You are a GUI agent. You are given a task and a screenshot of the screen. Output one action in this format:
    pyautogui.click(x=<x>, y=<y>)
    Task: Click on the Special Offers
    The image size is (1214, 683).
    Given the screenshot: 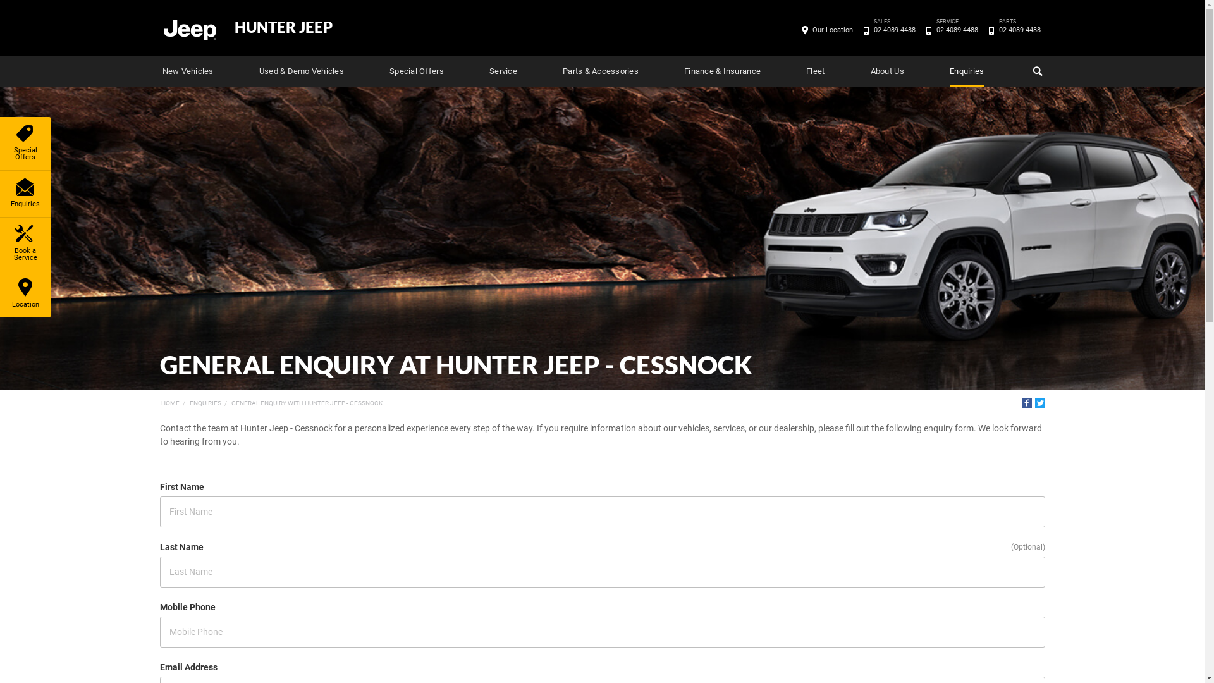 What is the action you would take?
    pyautogui.click(x=25, y=144)
    